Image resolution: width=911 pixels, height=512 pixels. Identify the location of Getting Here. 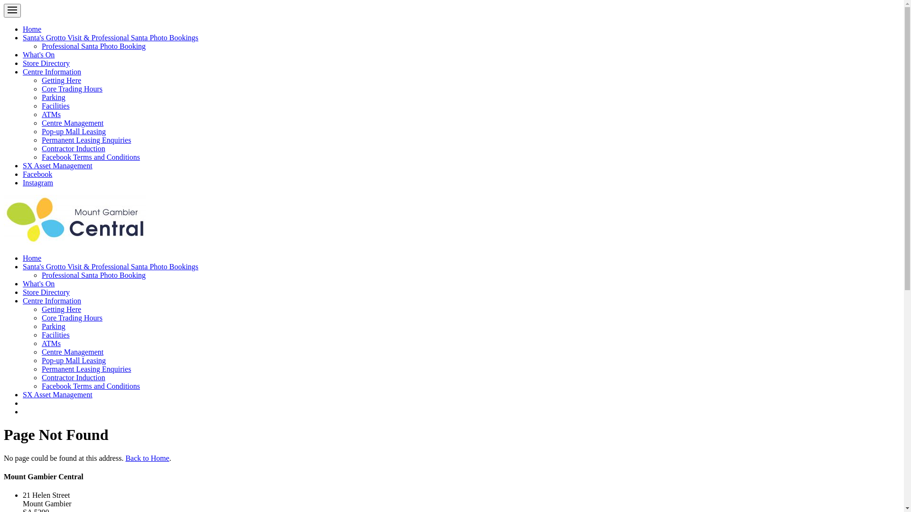
(62, 309).